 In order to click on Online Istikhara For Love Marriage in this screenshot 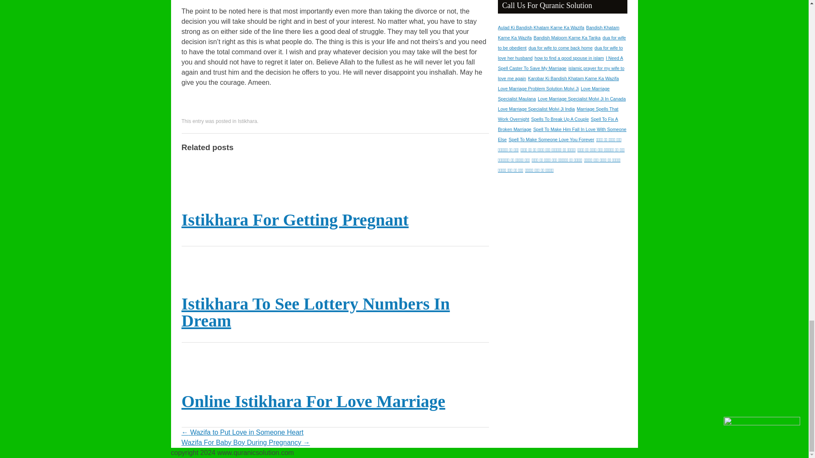, I will do `click(313, 401)`.